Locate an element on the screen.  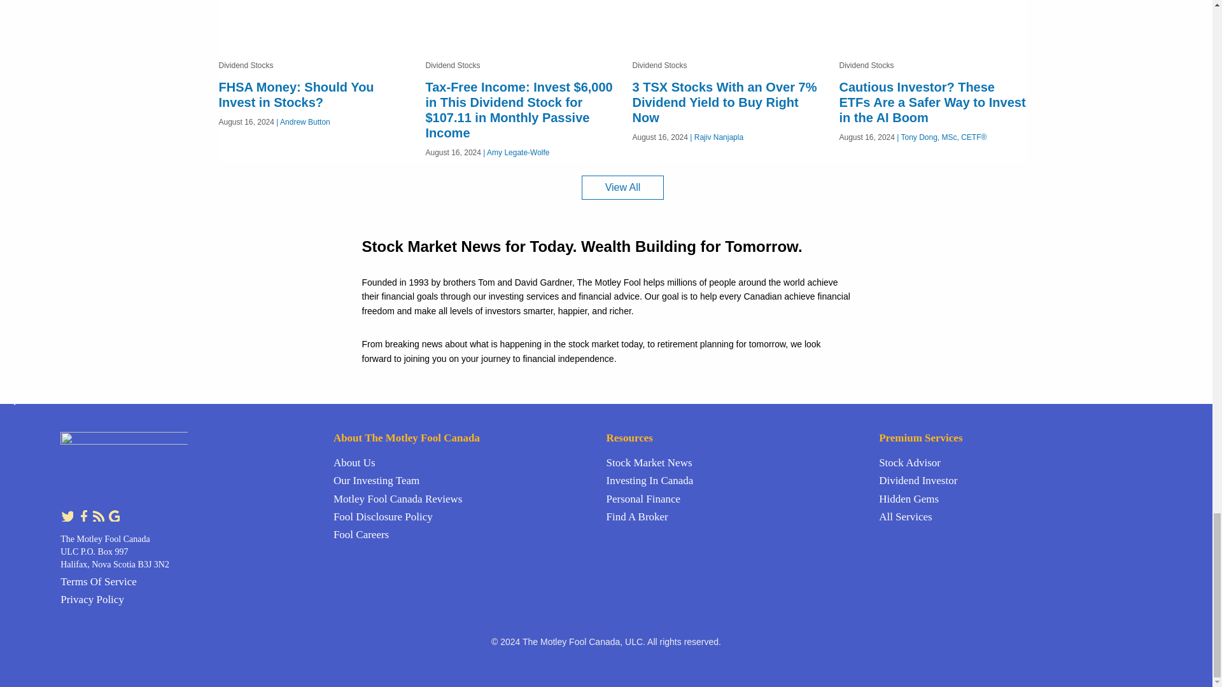
Subscribe to our feed is located at coordinates (99, 515).